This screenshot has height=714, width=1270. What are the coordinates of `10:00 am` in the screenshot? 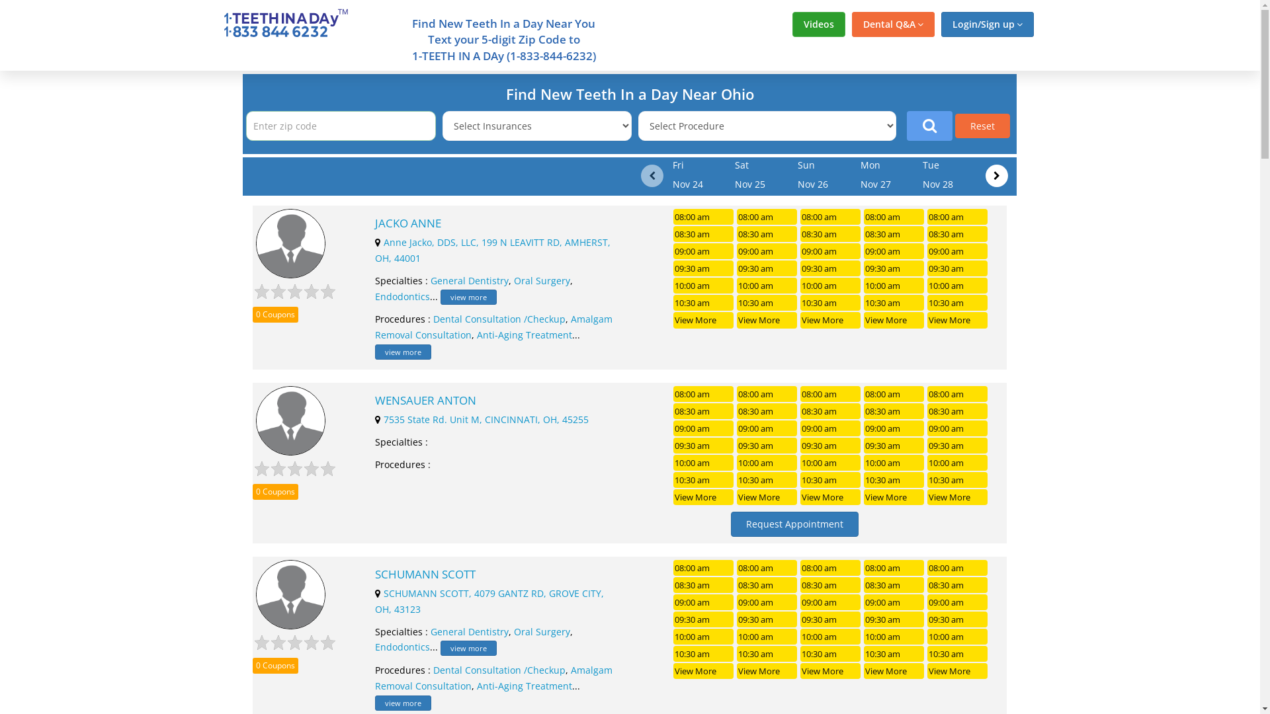 It's located at (894, 286).